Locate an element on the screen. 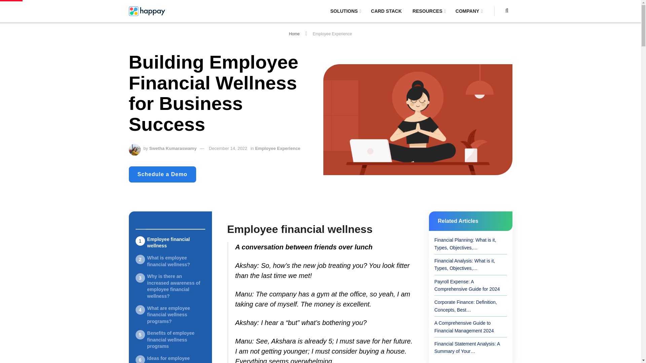 The image size is (646, 363). Employee financial wellness is located at coordinates (170, 243).